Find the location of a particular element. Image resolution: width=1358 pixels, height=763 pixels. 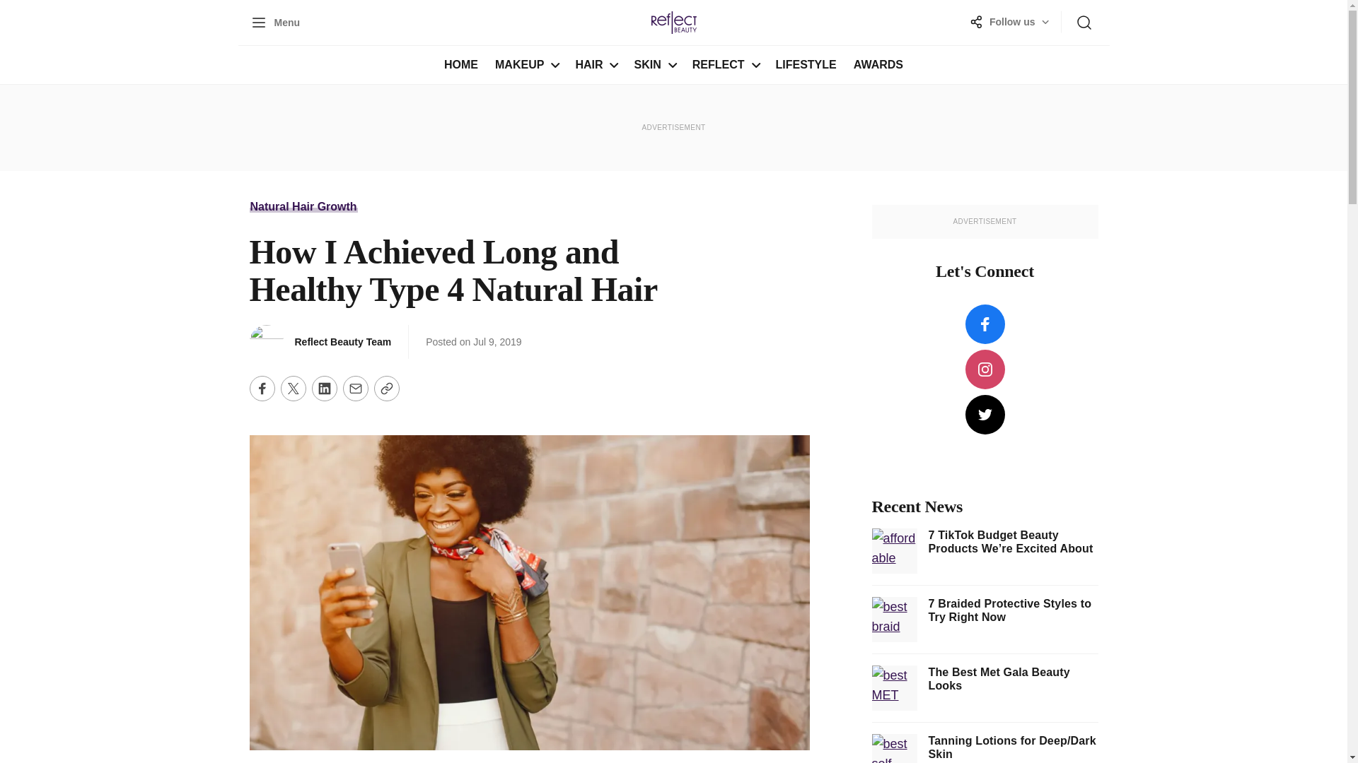

Reflect Beauty is located at coordinates (673, 23).